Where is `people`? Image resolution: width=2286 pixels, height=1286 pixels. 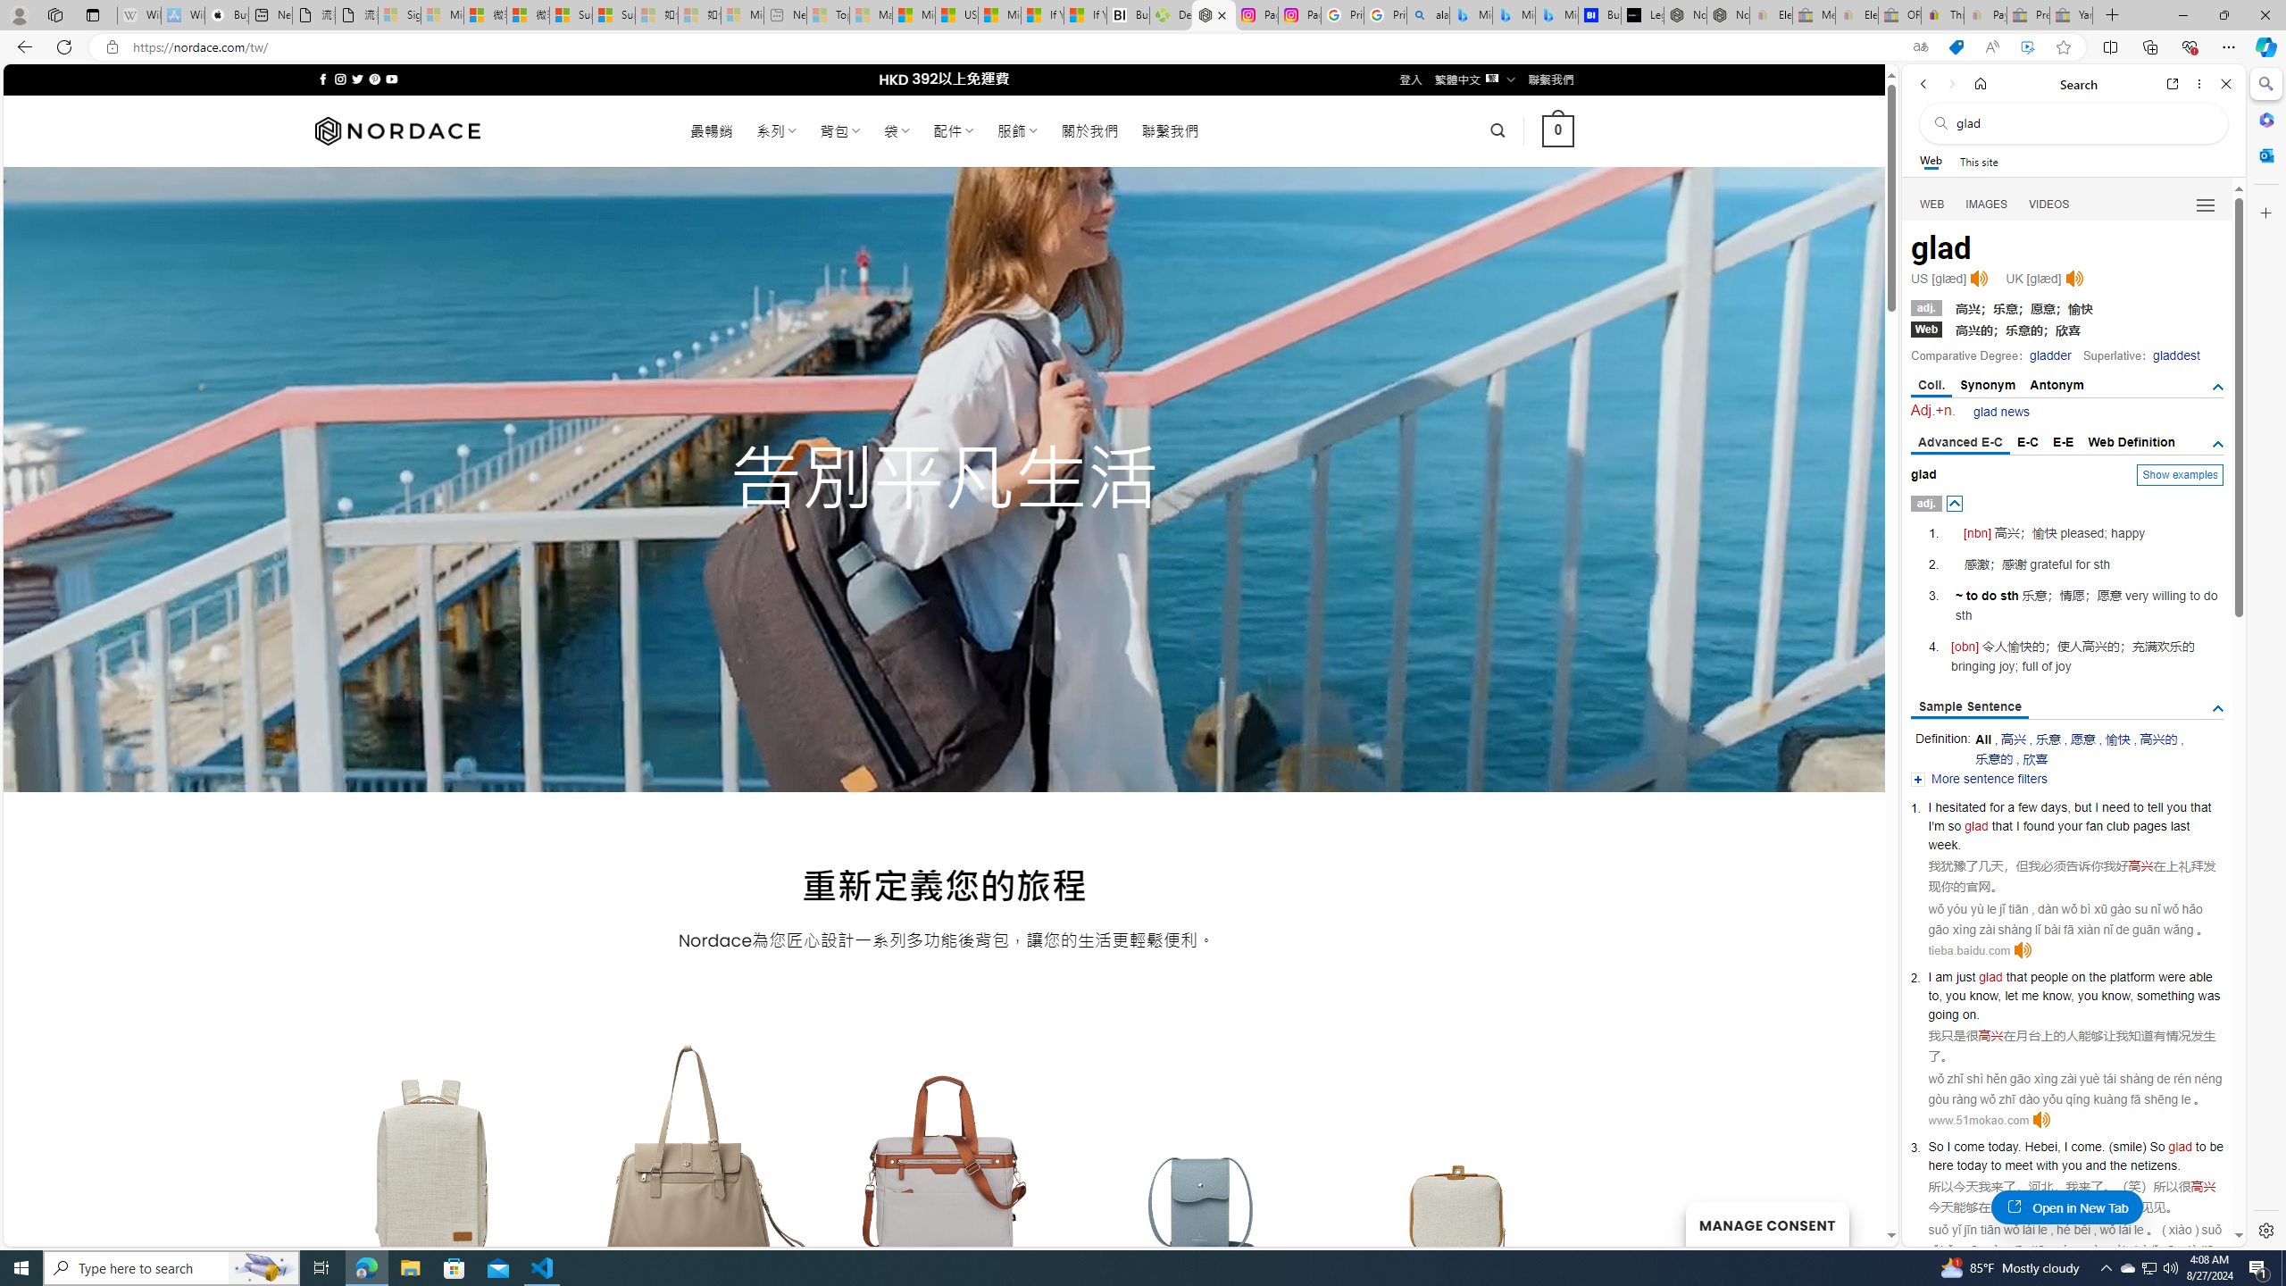
people is located at coordinates (2048, 976).